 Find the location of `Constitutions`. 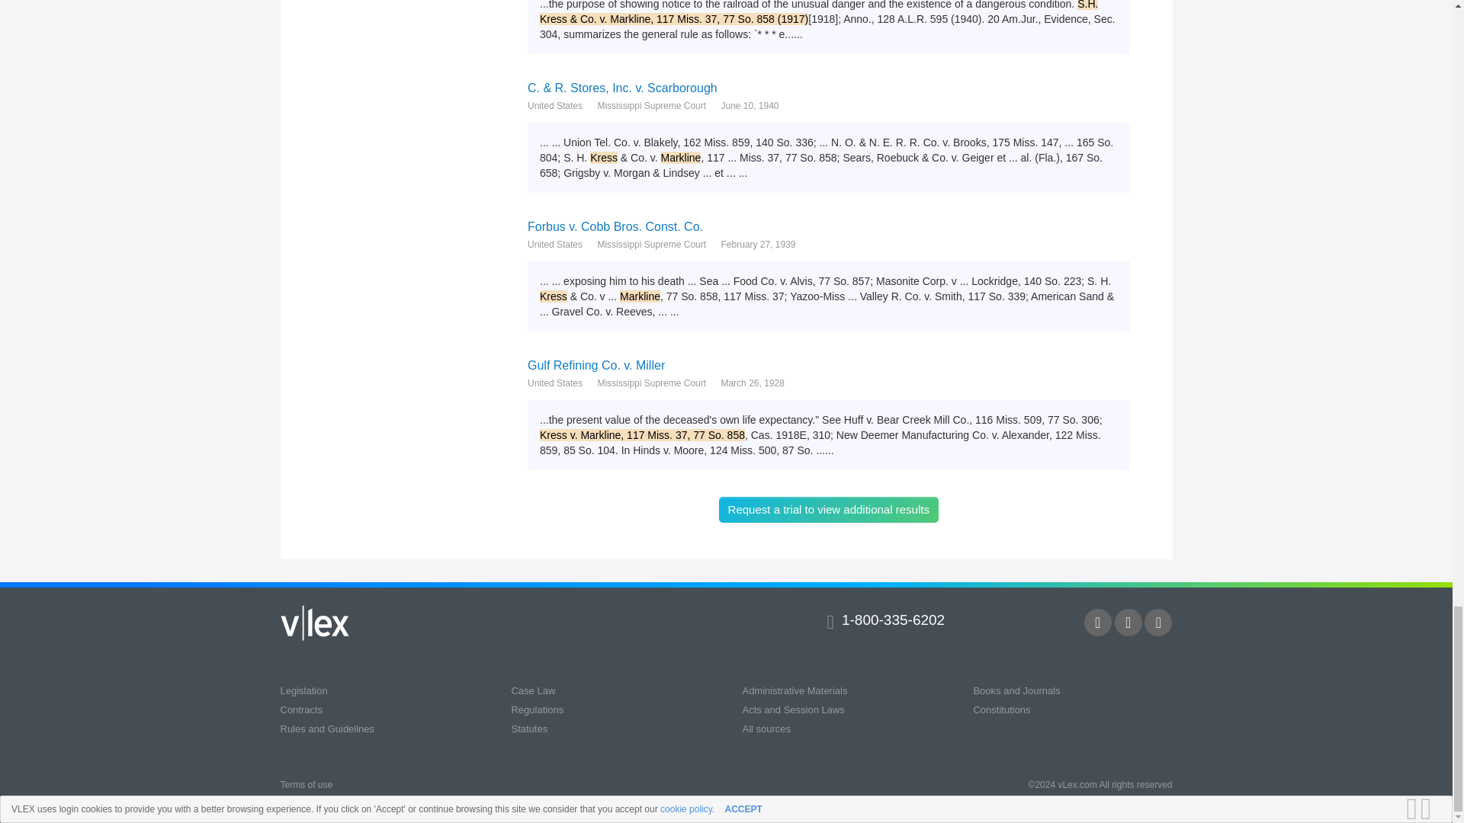

Constitutions is located at coordinates (1002, 709).